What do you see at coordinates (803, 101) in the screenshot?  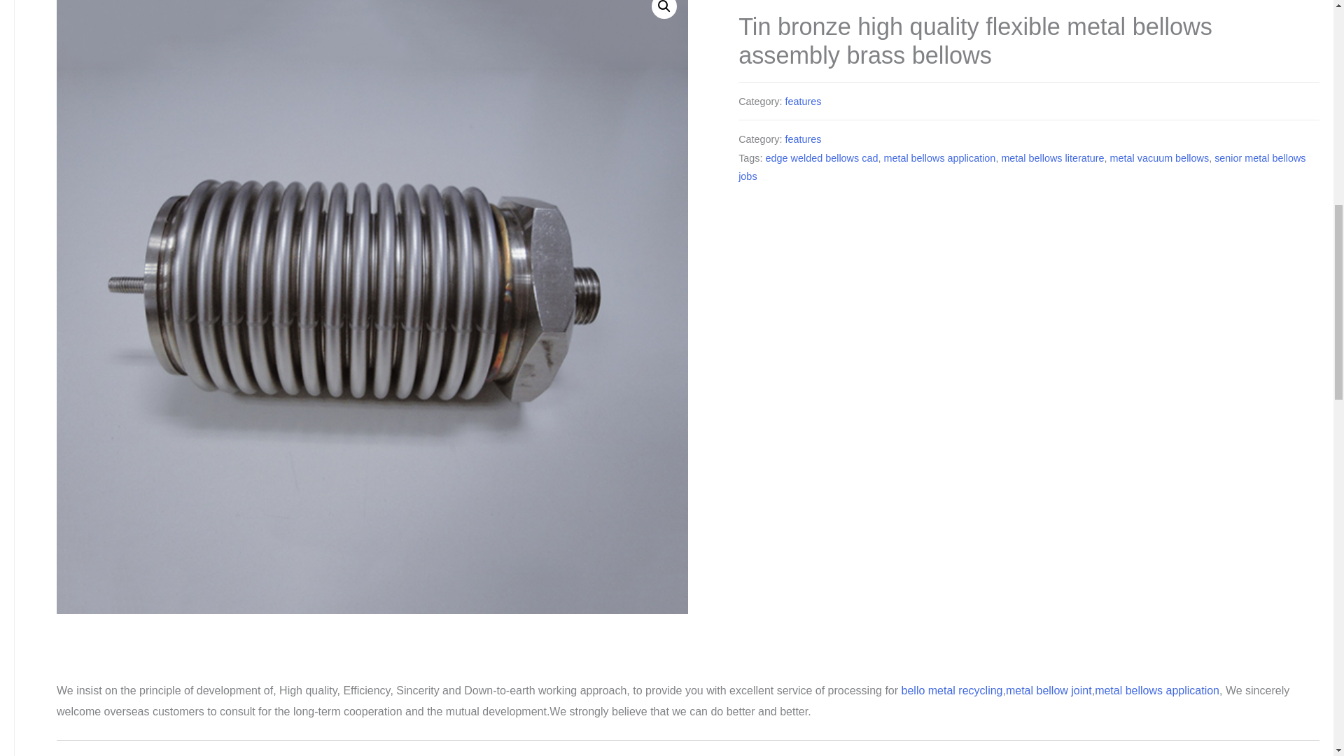 I see `features` at bounding box center [803, 101].